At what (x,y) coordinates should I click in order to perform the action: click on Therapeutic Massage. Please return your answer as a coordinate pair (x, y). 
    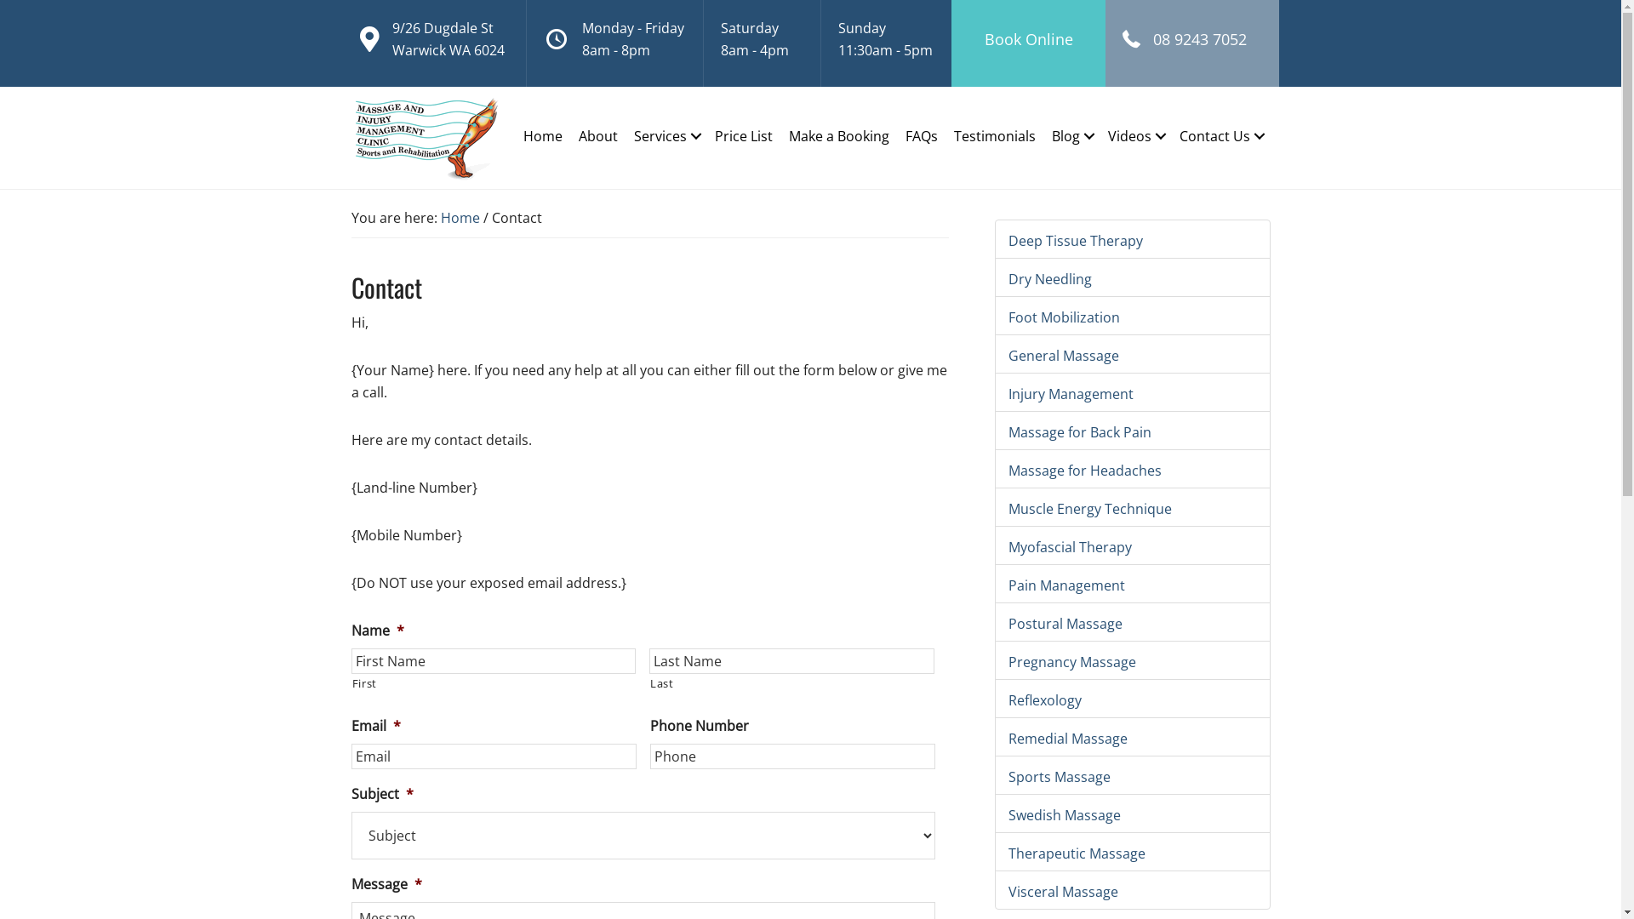
    Looking at the image, I should click on (1076, 853).